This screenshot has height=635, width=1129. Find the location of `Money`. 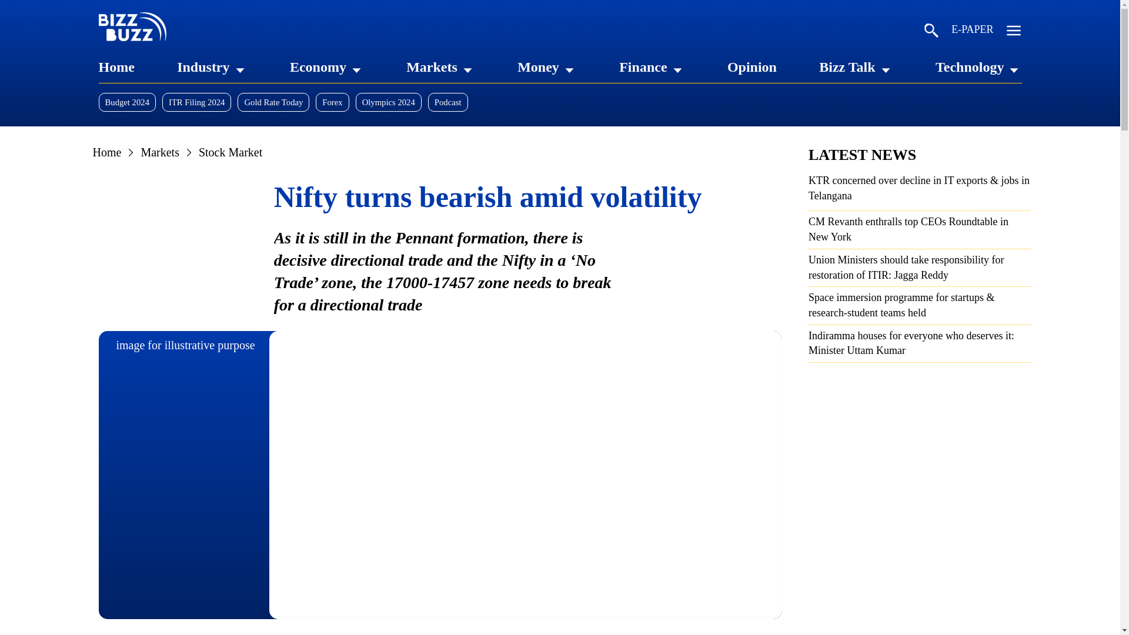

Money is located at coordinates (537, 67).